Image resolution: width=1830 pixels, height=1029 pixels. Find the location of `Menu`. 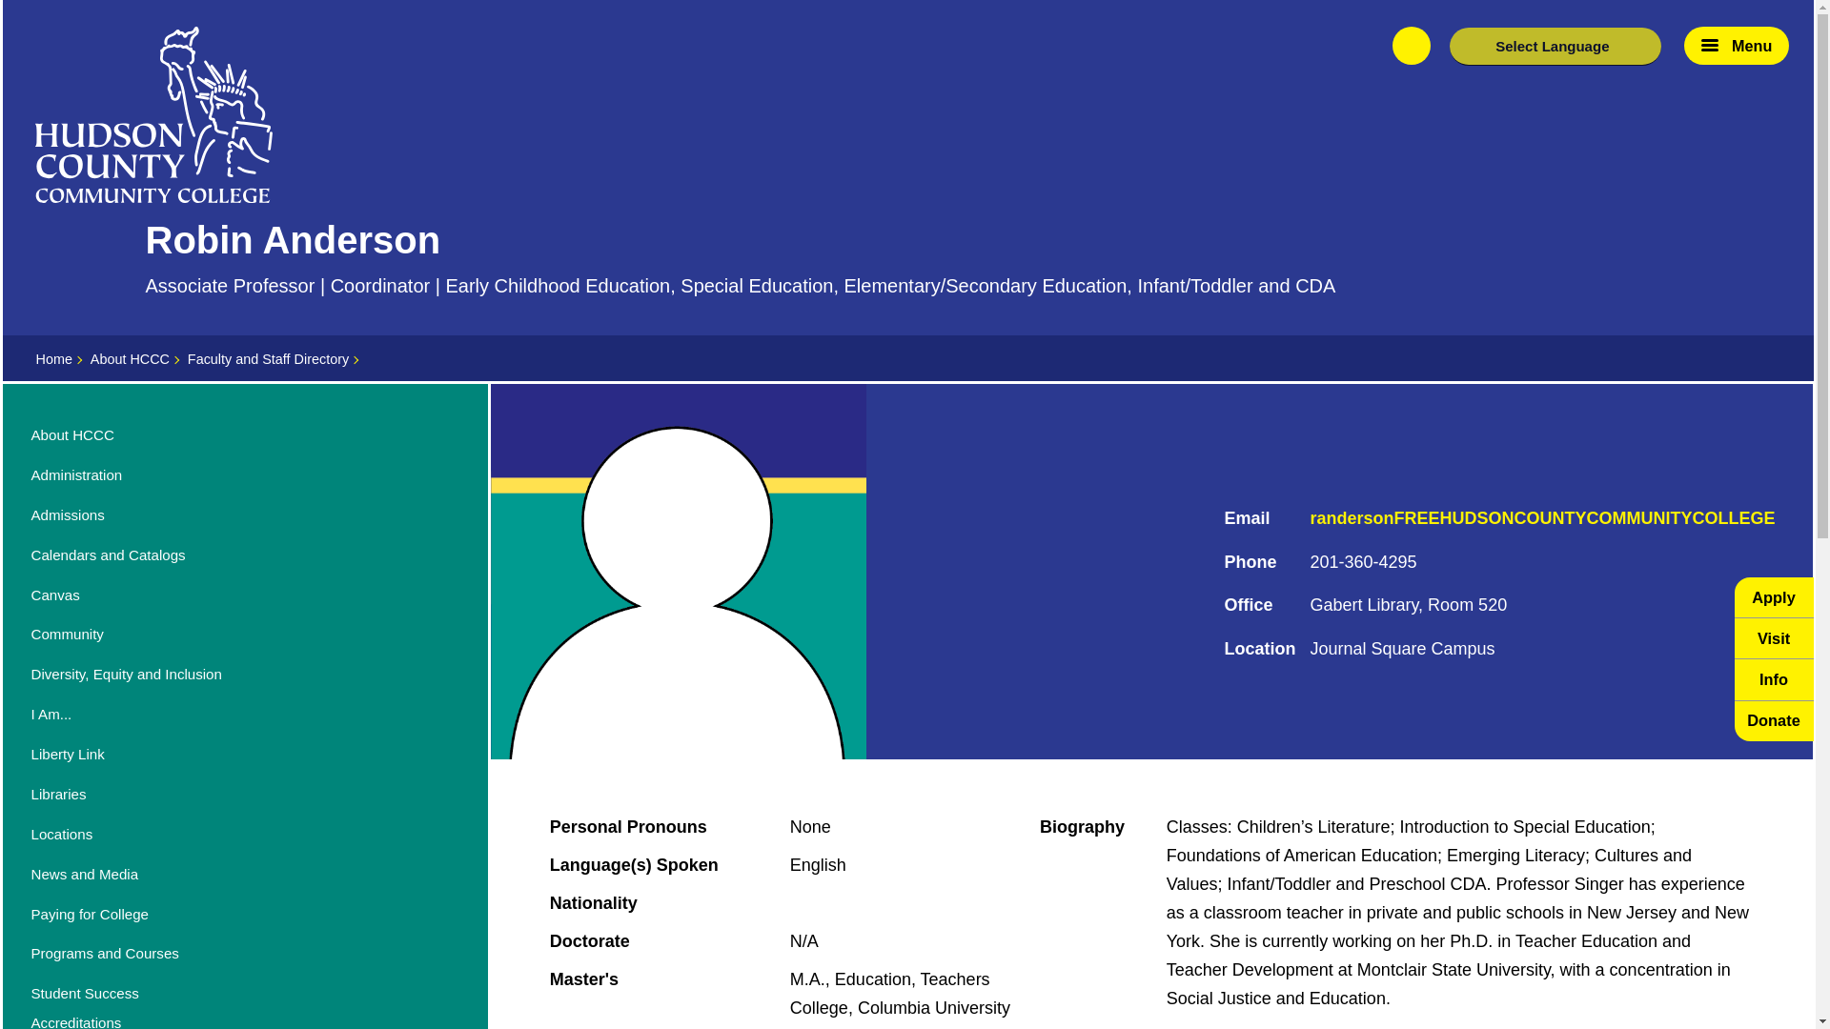

Menu is located at coordinates (1737, 46).